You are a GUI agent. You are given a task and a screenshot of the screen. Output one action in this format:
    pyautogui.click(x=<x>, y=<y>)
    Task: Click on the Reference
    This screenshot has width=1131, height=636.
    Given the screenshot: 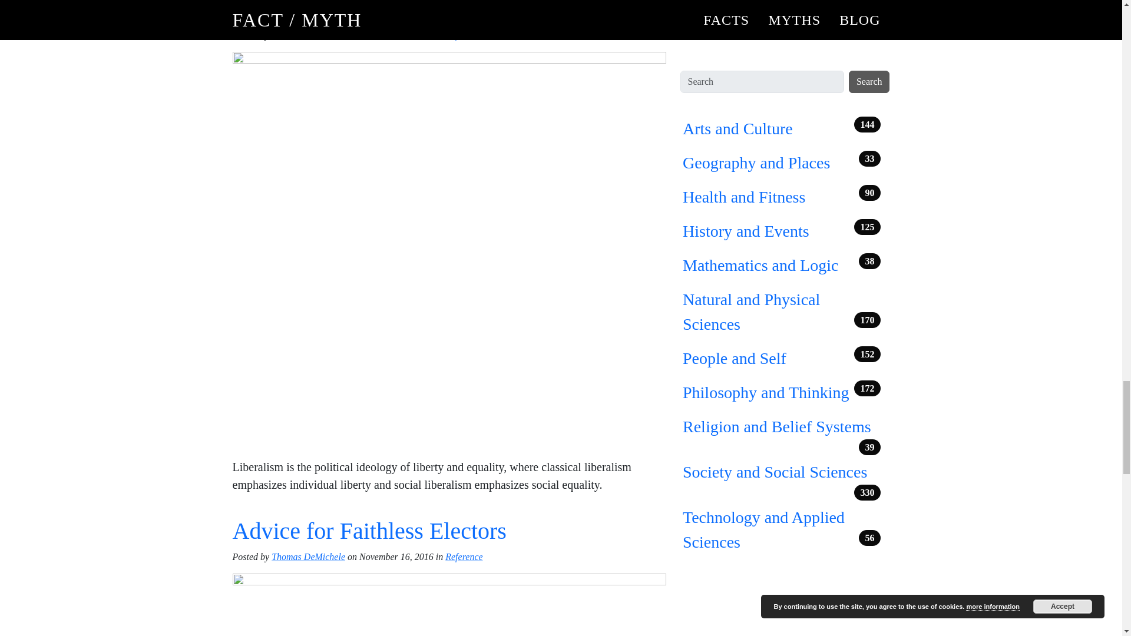 What is the action you would take?
    pyautogui.click(x=464, y=556)
    